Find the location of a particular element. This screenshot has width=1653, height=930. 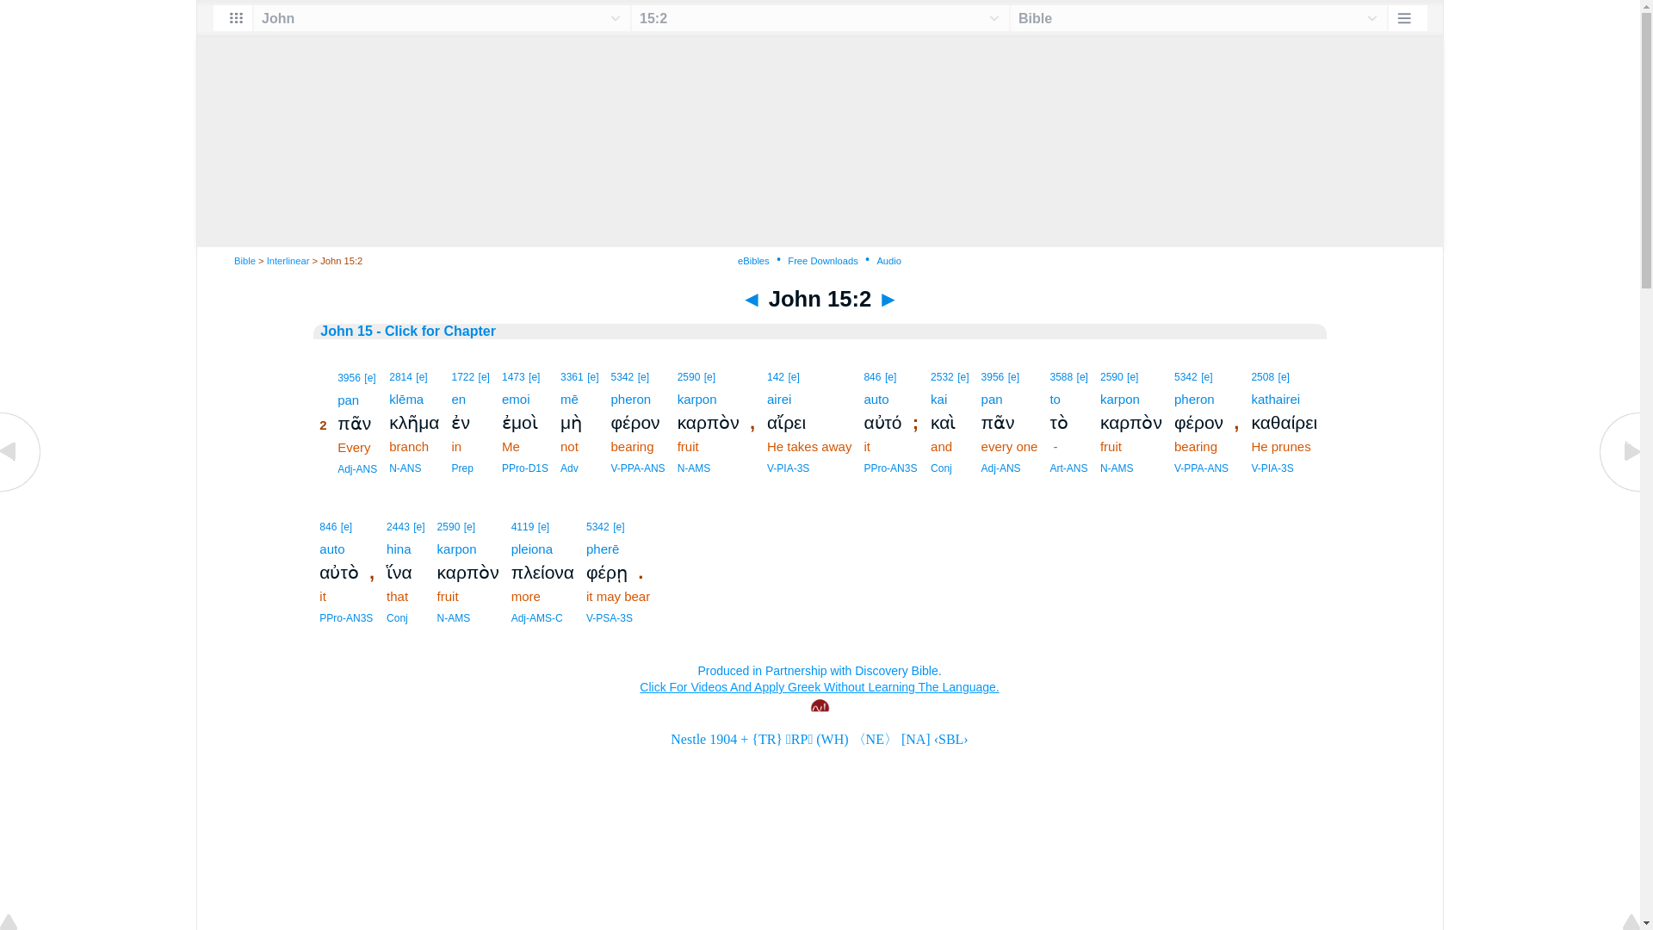

N-AMS is located at coordinates (694, 468).